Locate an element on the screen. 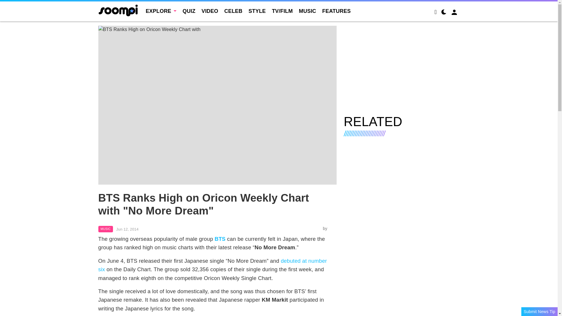  MUSIC is located at coordinates (105, 229).